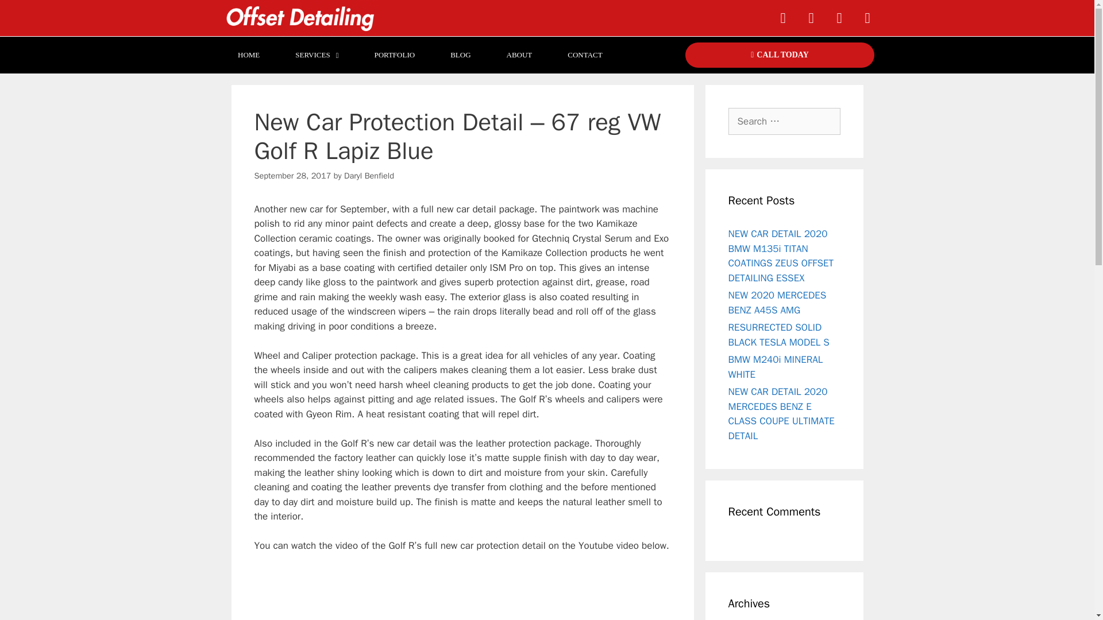 The height and width of the screenshot is (620, 1103). I want to click on RESURRECTED SOLID BLACK TESLA MODEL S, so click(778, 335).